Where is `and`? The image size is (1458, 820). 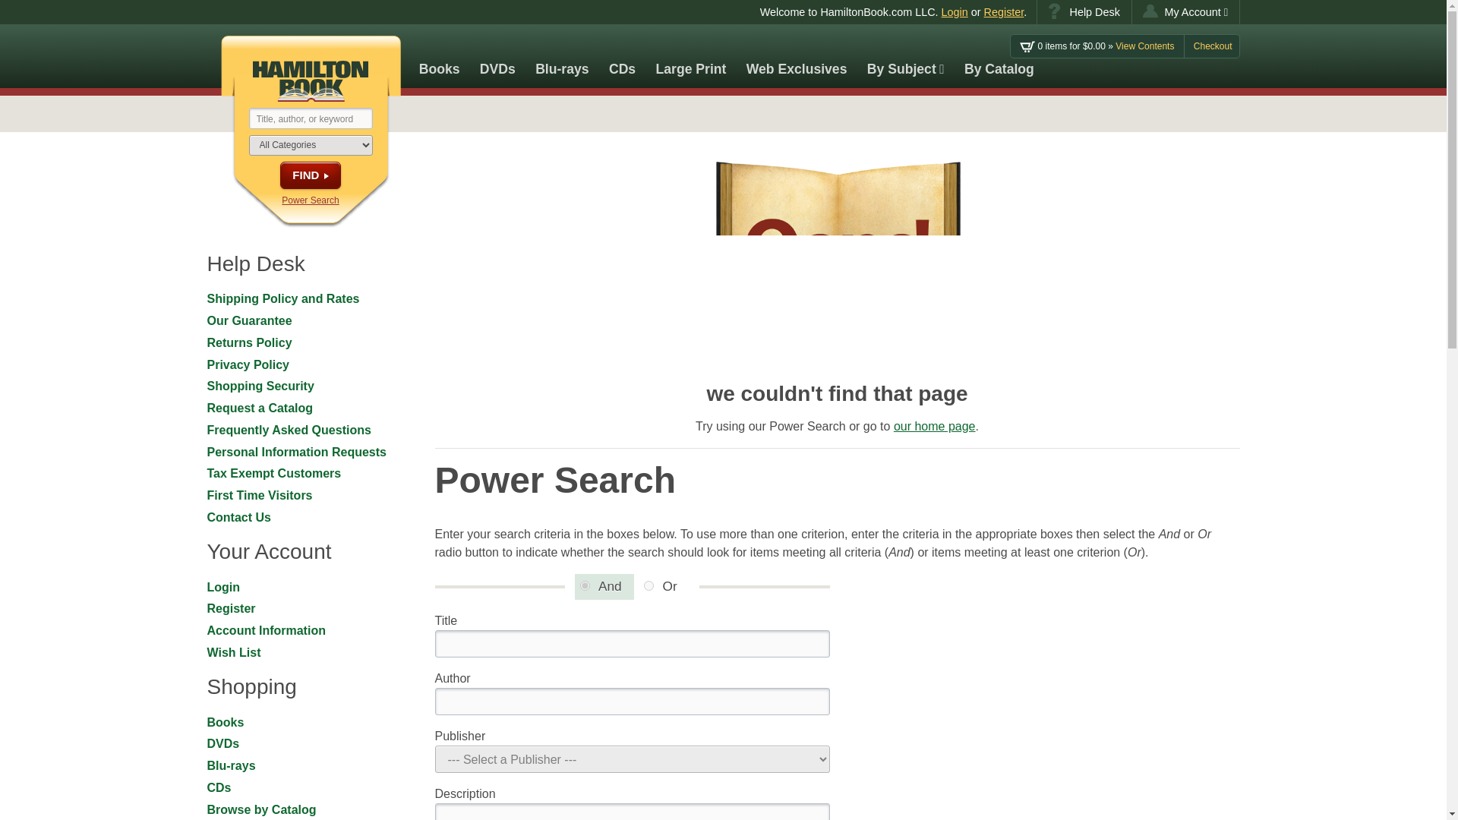
and is located at coordinates (585, 585).